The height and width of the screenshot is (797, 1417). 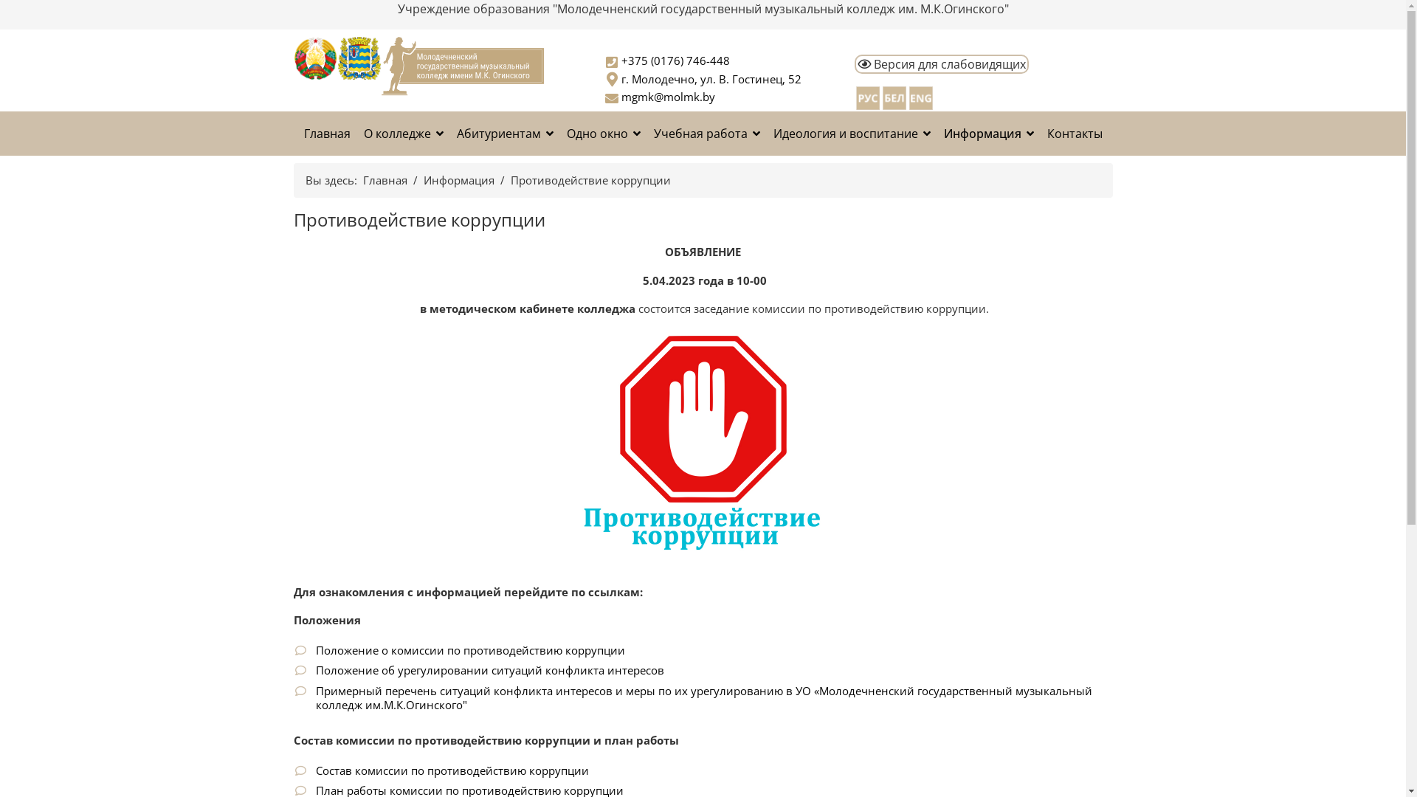 I want to click on Belarusian, so click(x=894, y=97).